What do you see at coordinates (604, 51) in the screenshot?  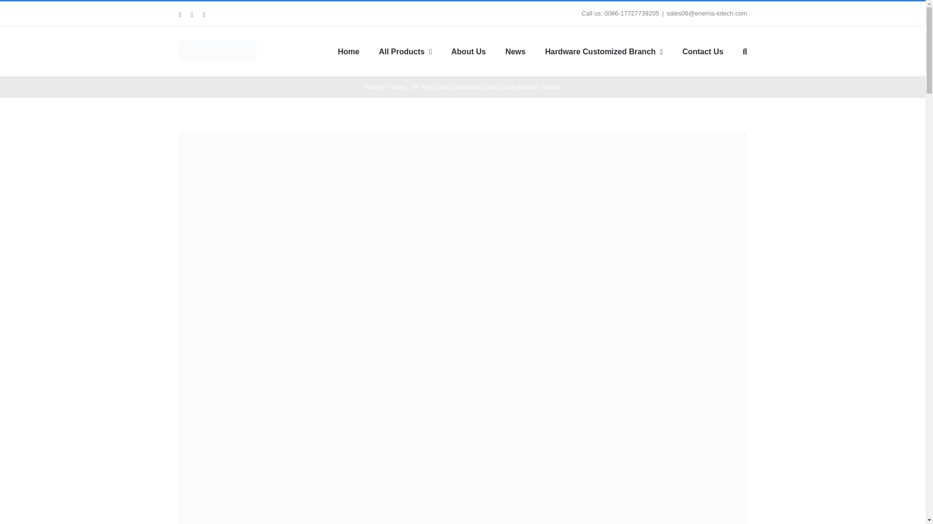 I see `Hardware Customized Branch` at bounding box center [604, 51].